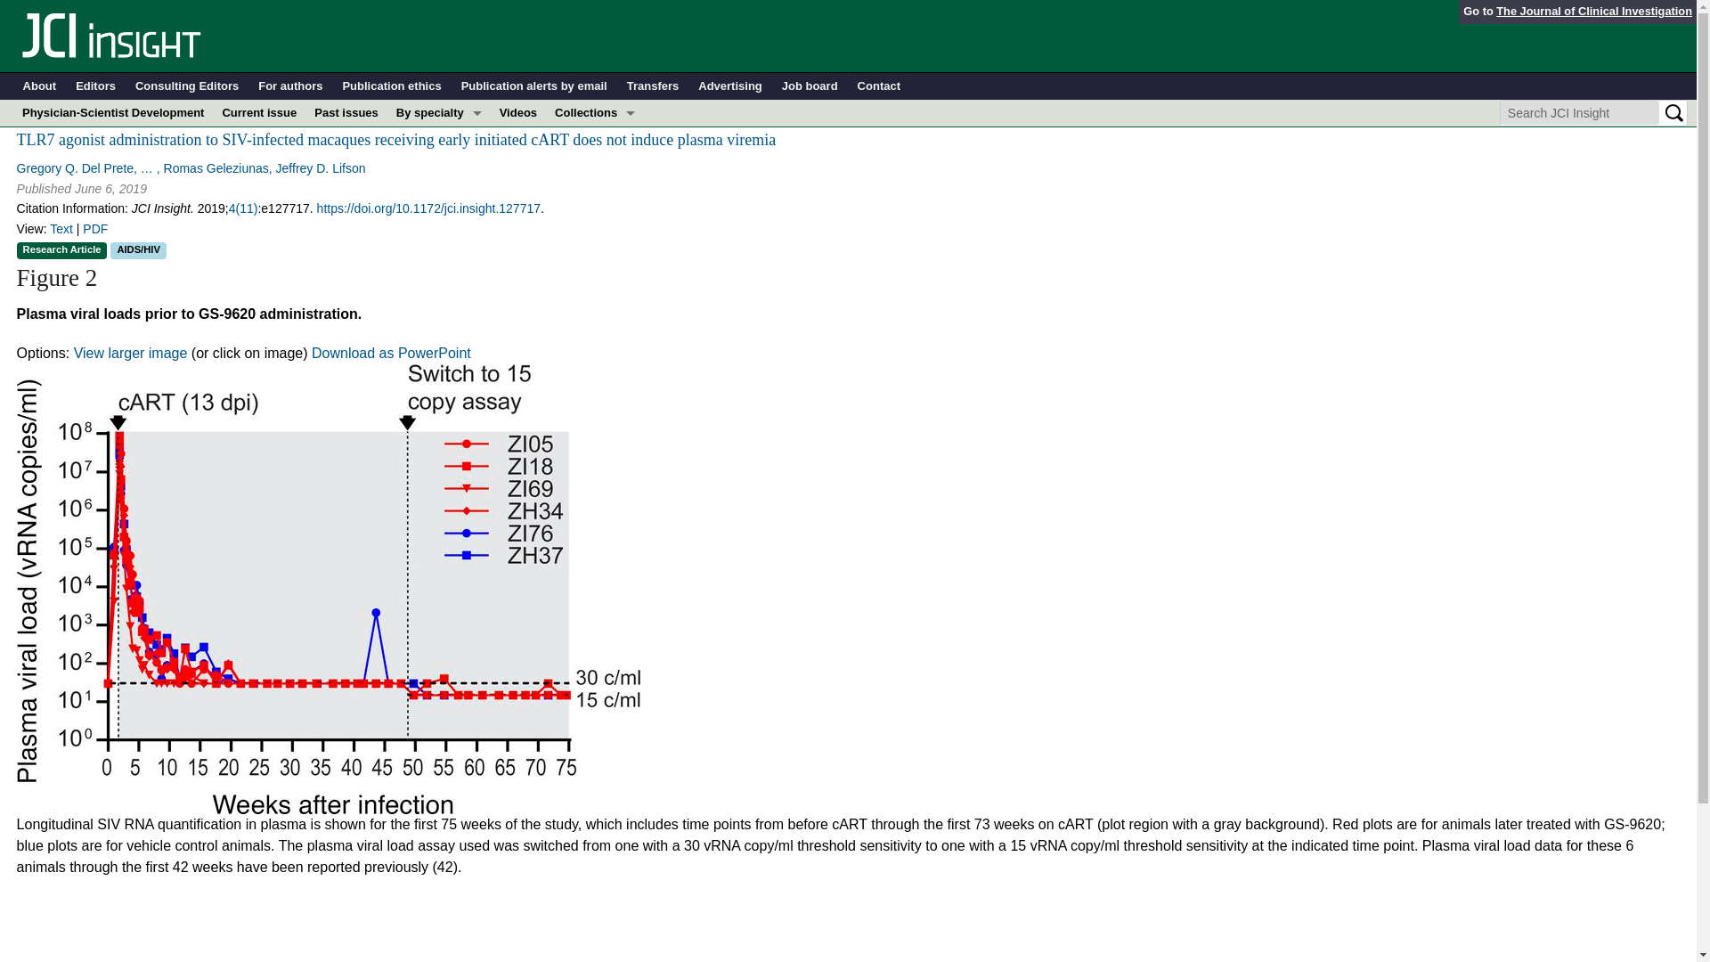 This screenshot has height=962, width=1710. I want to click on Past issues, so click(346, 112).